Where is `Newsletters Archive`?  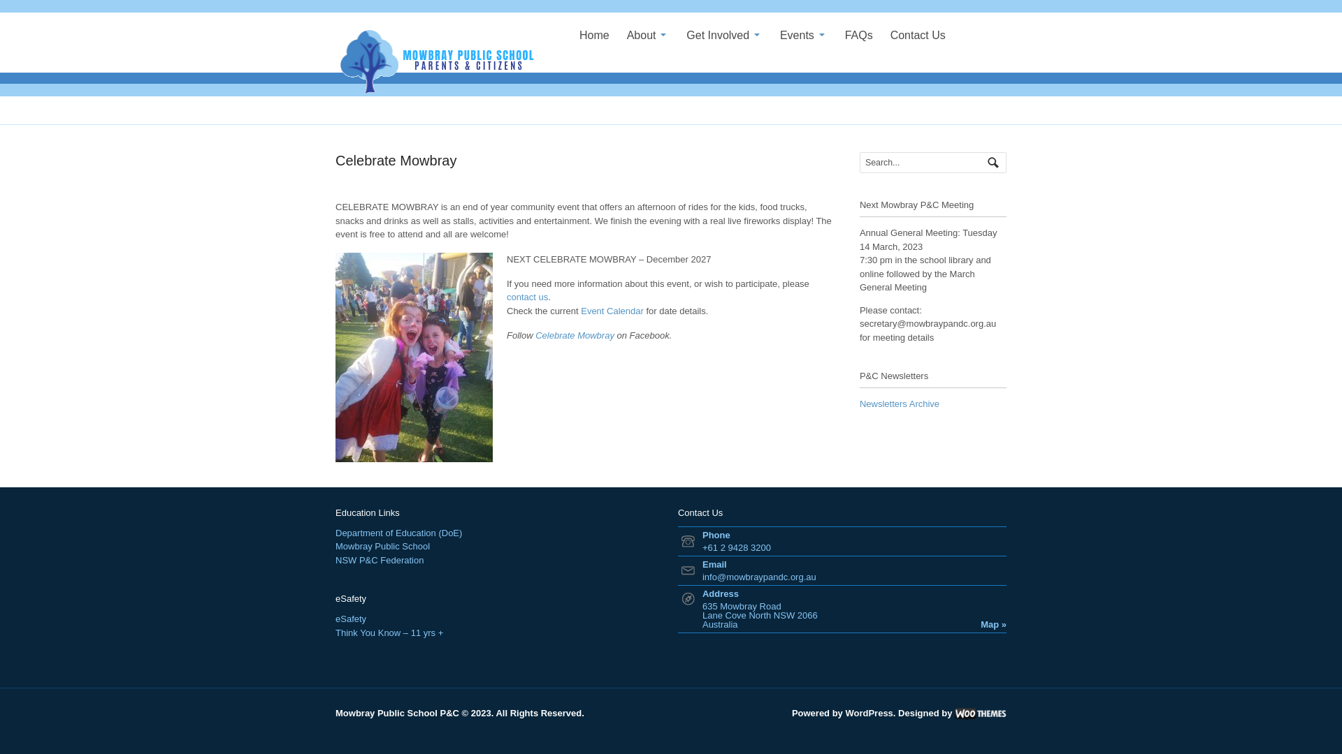
Newsletters Archive is located at coordinates (900, 404).